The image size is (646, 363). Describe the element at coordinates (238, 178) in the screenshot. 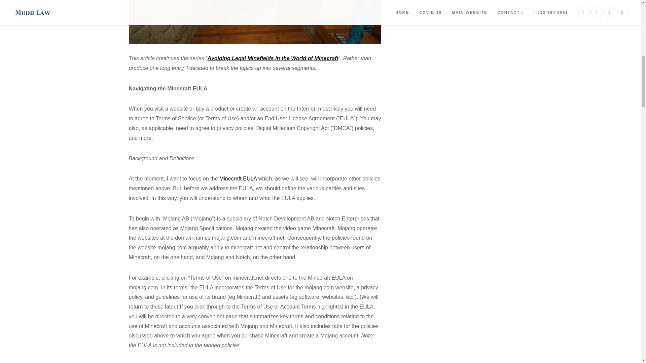

I see `Minecraft EULA` at that location.